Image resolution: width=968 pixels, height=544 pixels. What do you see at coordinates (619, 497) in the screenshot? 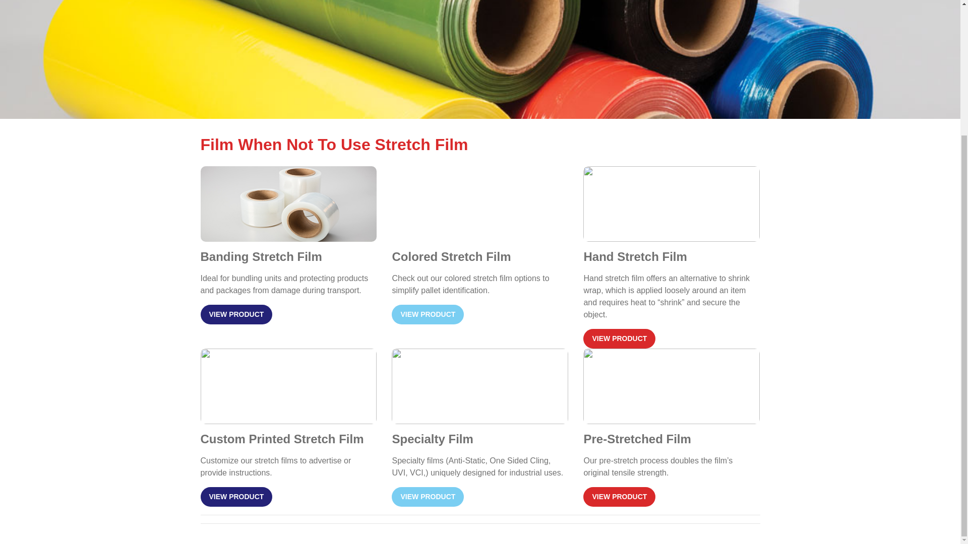
I see `VIEW PRODUCT` at bounding box center [619, 497].